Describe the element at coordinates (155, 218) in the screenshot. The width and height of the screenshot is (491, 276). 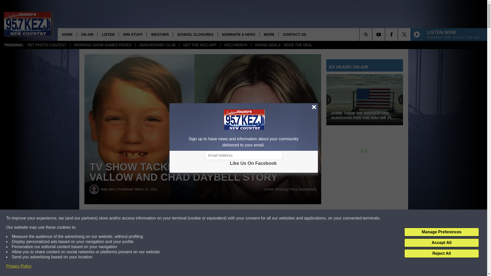
I see `Share on Facebook` at that location.